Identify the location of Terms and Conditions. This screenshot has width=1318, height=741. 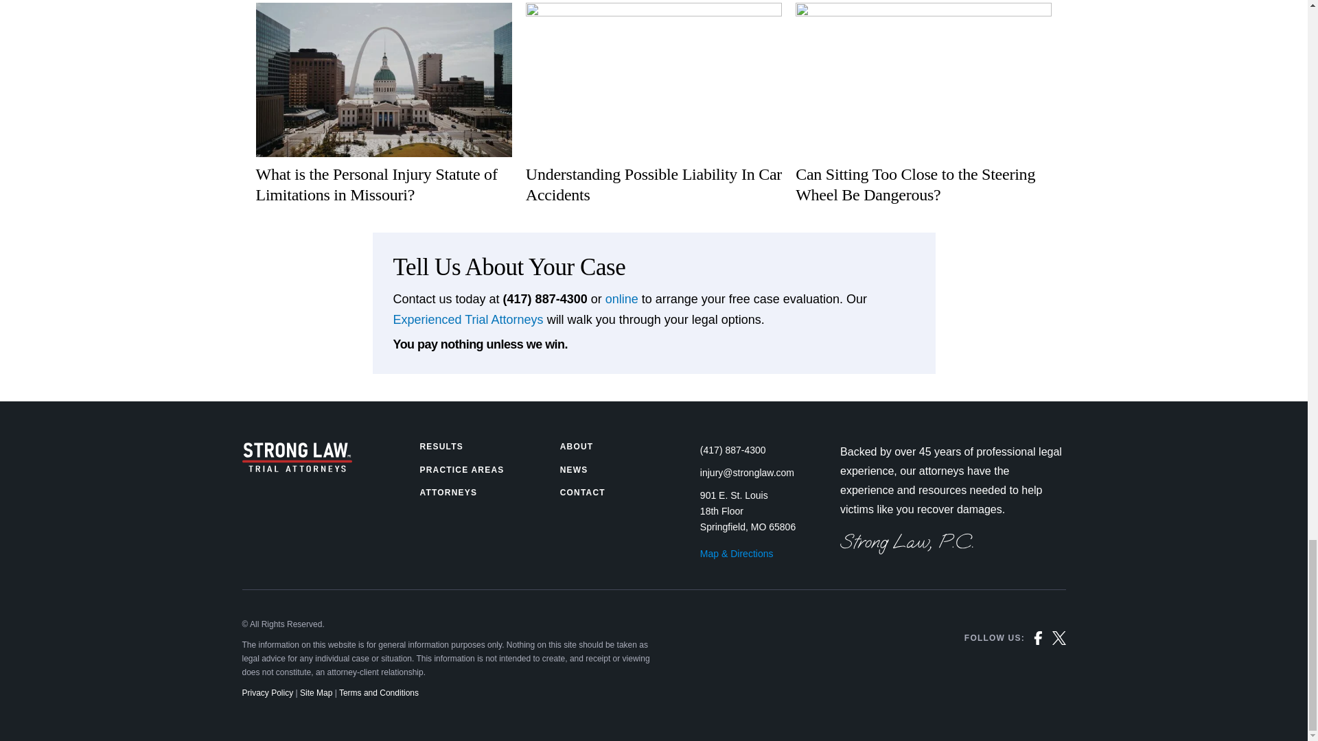
(379, 693).